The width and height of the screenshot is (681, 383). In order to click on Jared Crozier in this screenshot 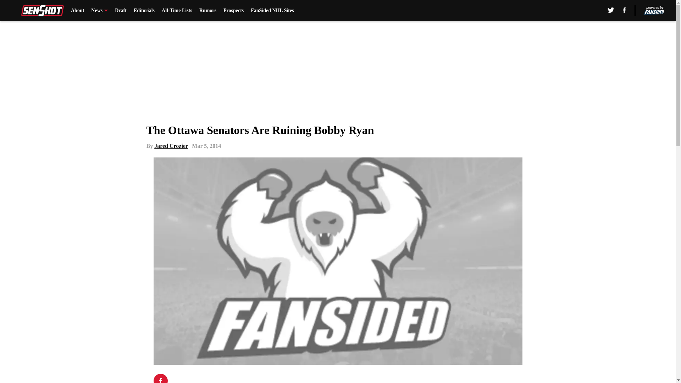, I will do `click(171, 146)`.